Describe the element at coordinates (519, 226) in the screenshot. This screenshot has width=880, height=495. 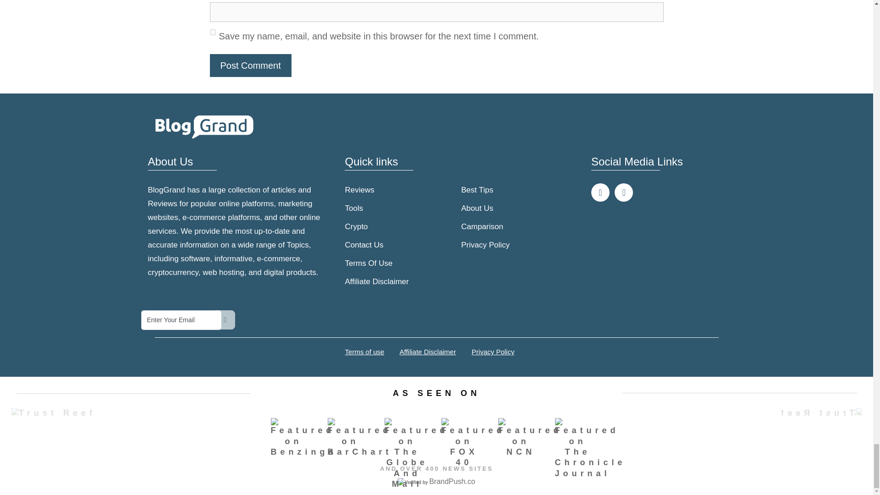
I see `Camparison` at that location.